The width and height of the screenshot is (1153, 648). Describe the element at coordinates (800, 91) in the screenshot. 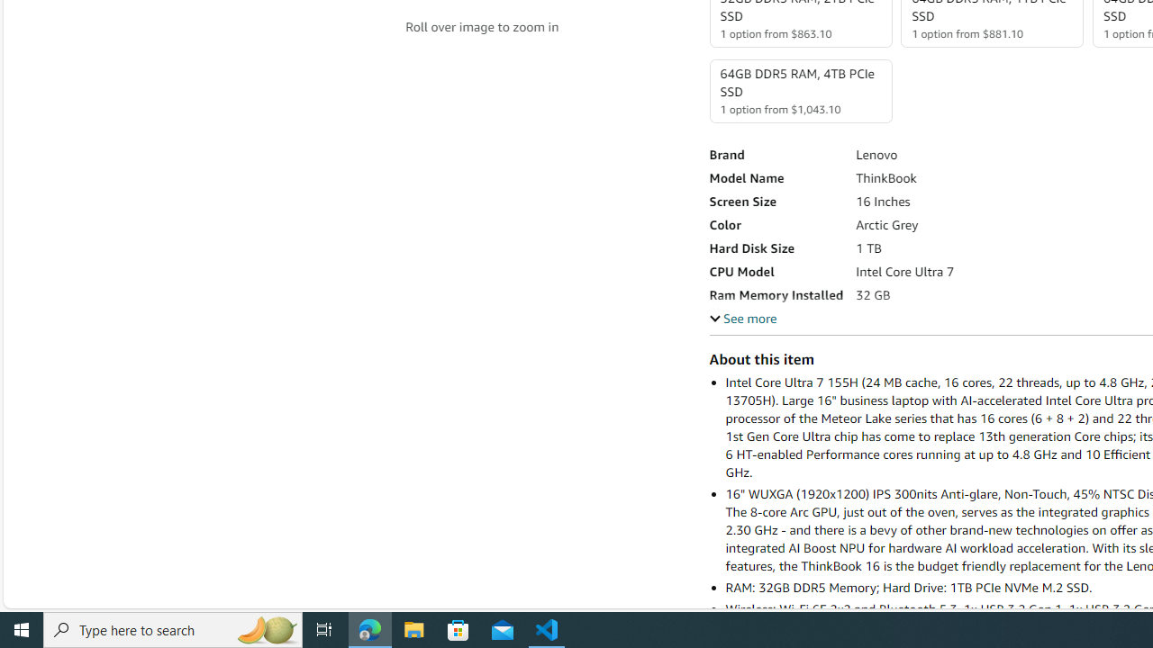

I see `64GB DDR5 RAM, 4TB PCIe SSD 1 option from $1,043.10` at that location.